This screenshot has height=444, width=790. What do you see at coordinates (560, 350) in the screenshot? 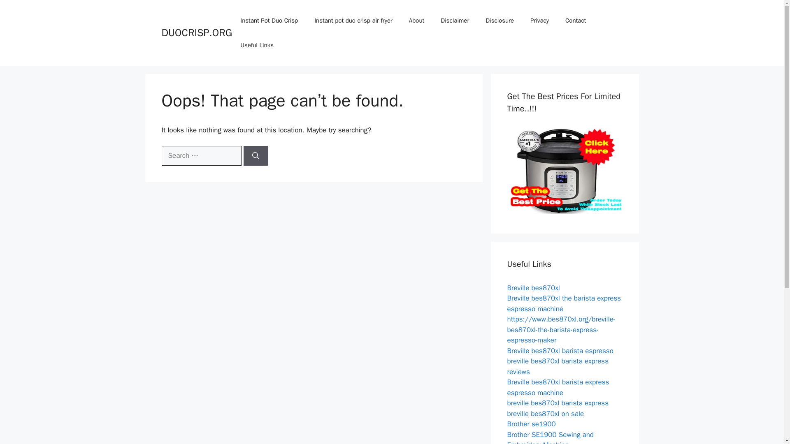
I see `Breville bes870xl barista espresso` at bounding box center [560, 350].